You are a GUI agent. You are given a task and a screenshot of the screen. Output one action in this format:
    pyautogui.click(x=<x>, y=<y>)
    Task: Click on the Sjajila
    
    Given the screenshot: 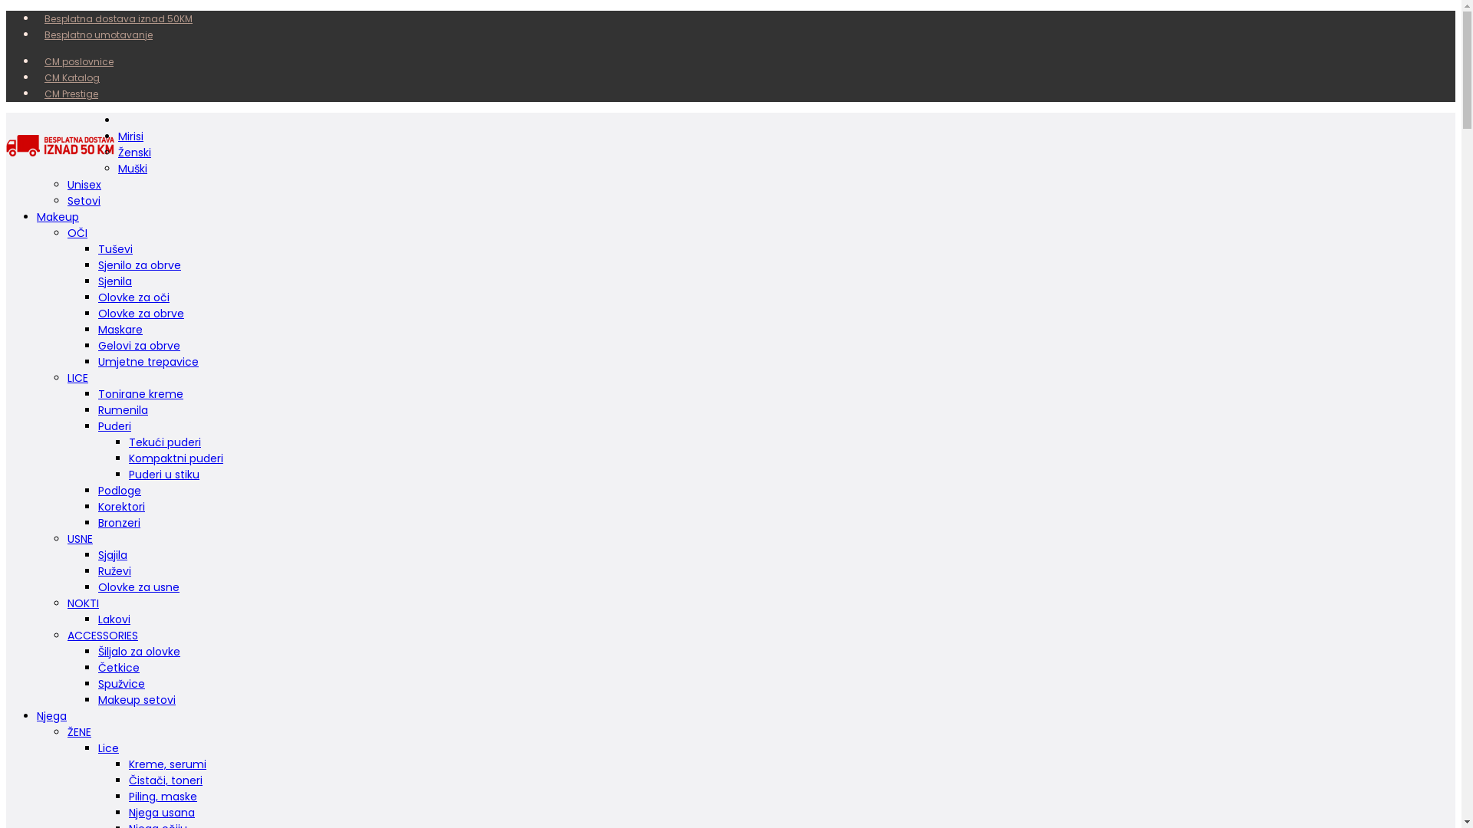 What is the action you would take?
    pyautogui.click(x=113, y=555)
    